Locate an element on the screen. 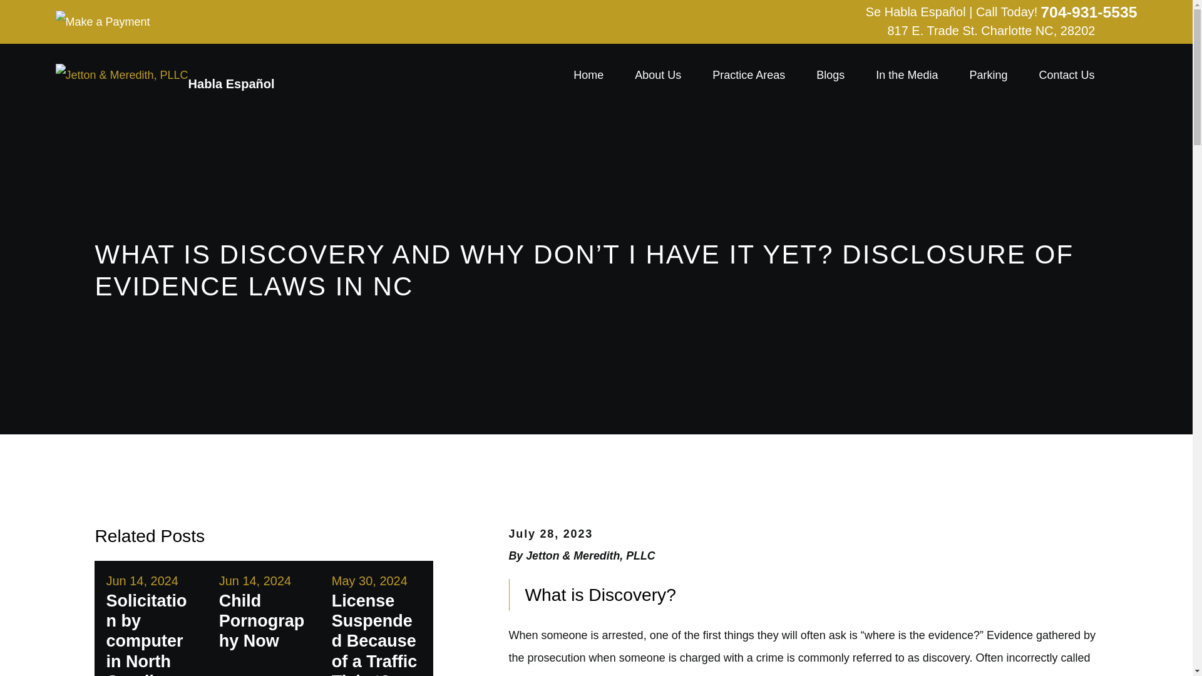 The image size is (1202, 676). Practice Areas is located at coordinates (749, 75).